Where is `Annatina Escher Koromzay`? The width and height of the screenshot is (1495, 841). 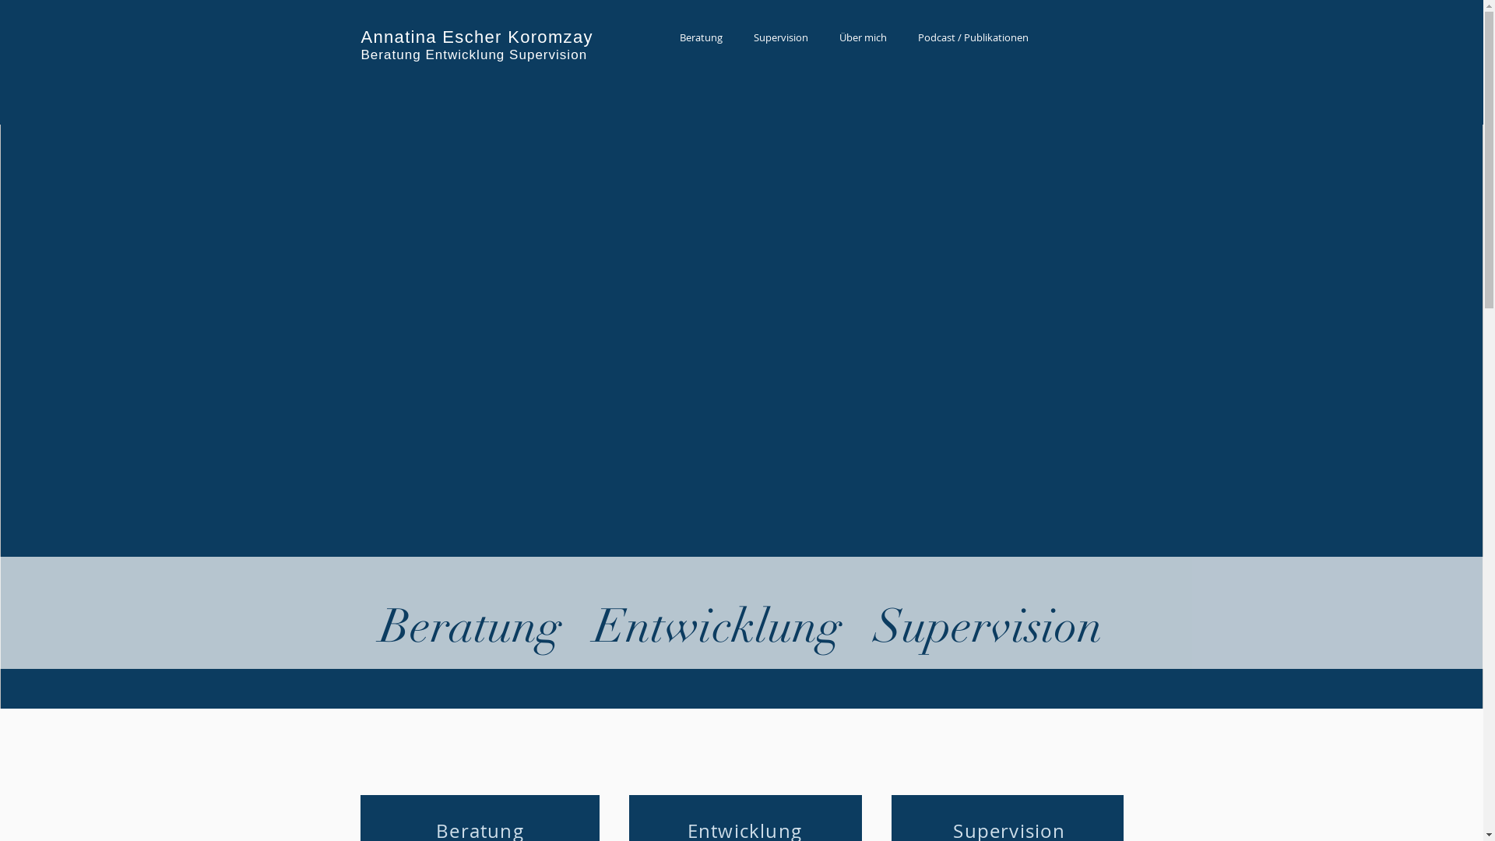
Annatina Escher Koromzay is located at coordinates (477, 37).